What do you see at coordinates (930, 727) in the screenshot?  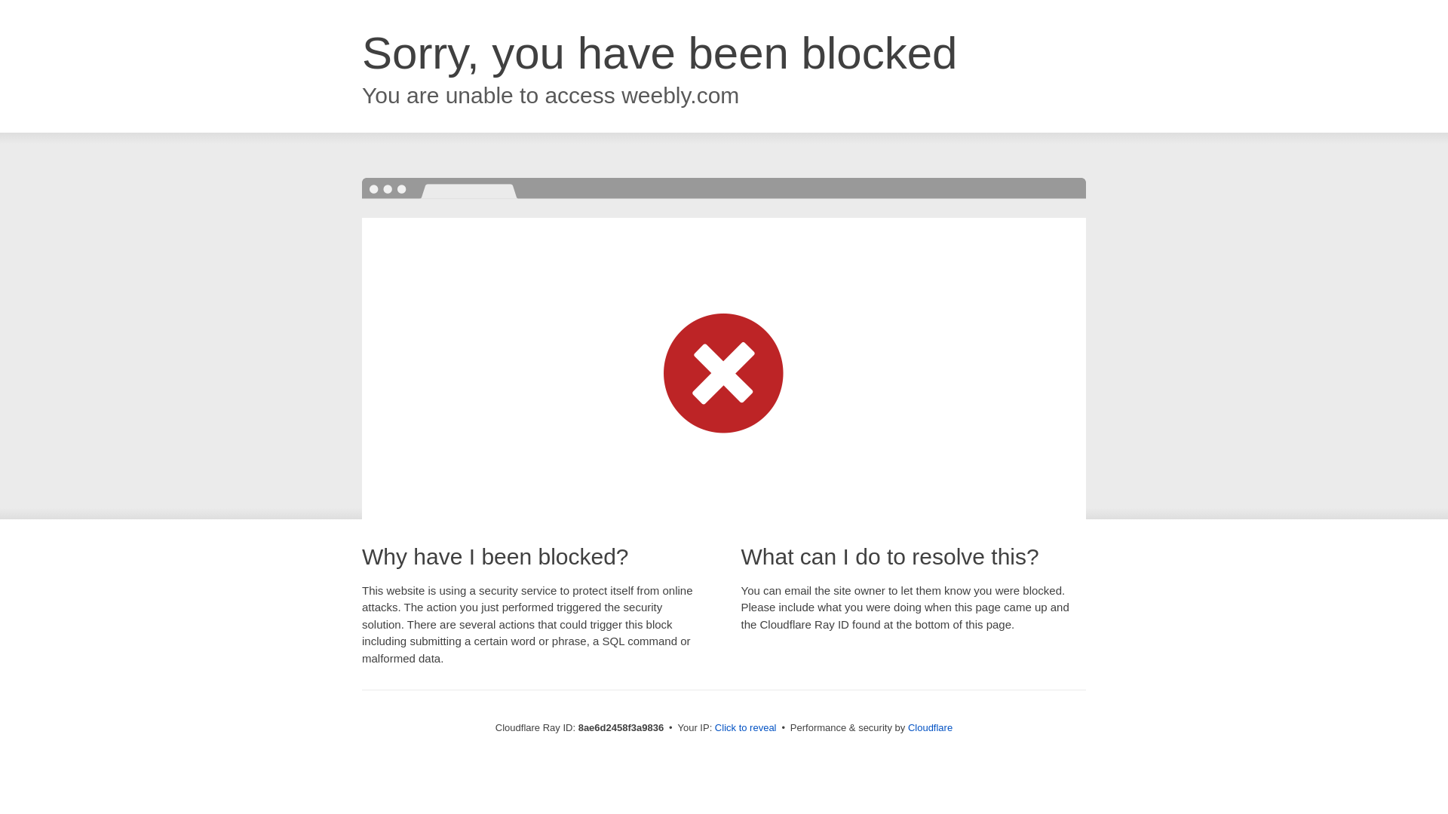 I see `Cloudflare` at bounding box center [930, 727].